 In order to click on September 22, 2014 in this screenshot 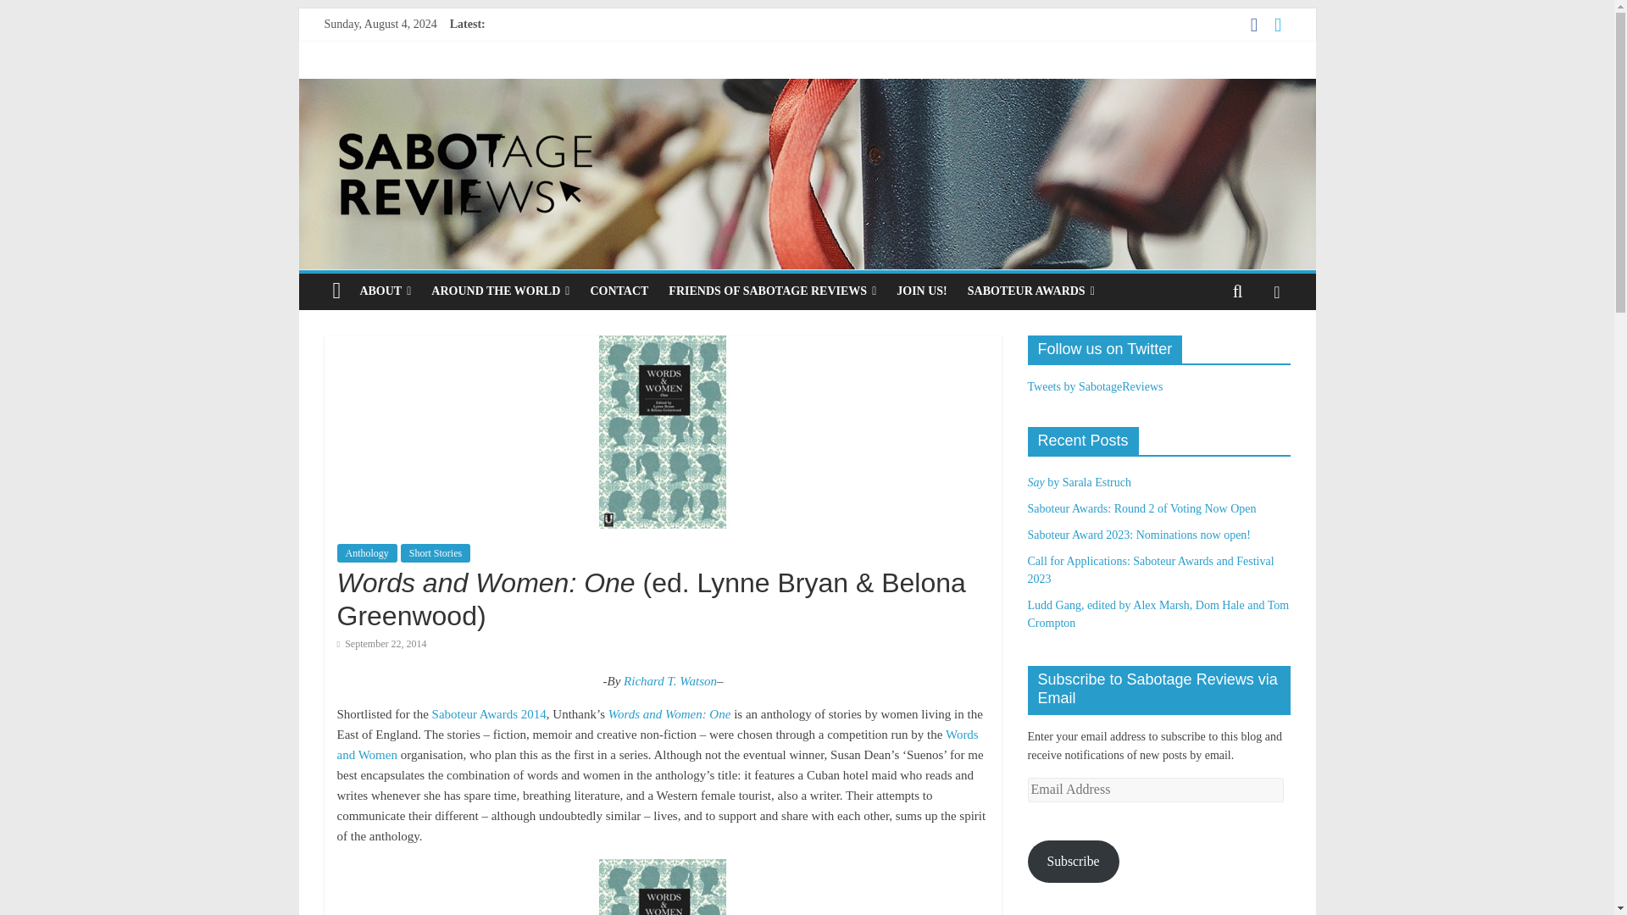, I will do `click(381, 643)`.